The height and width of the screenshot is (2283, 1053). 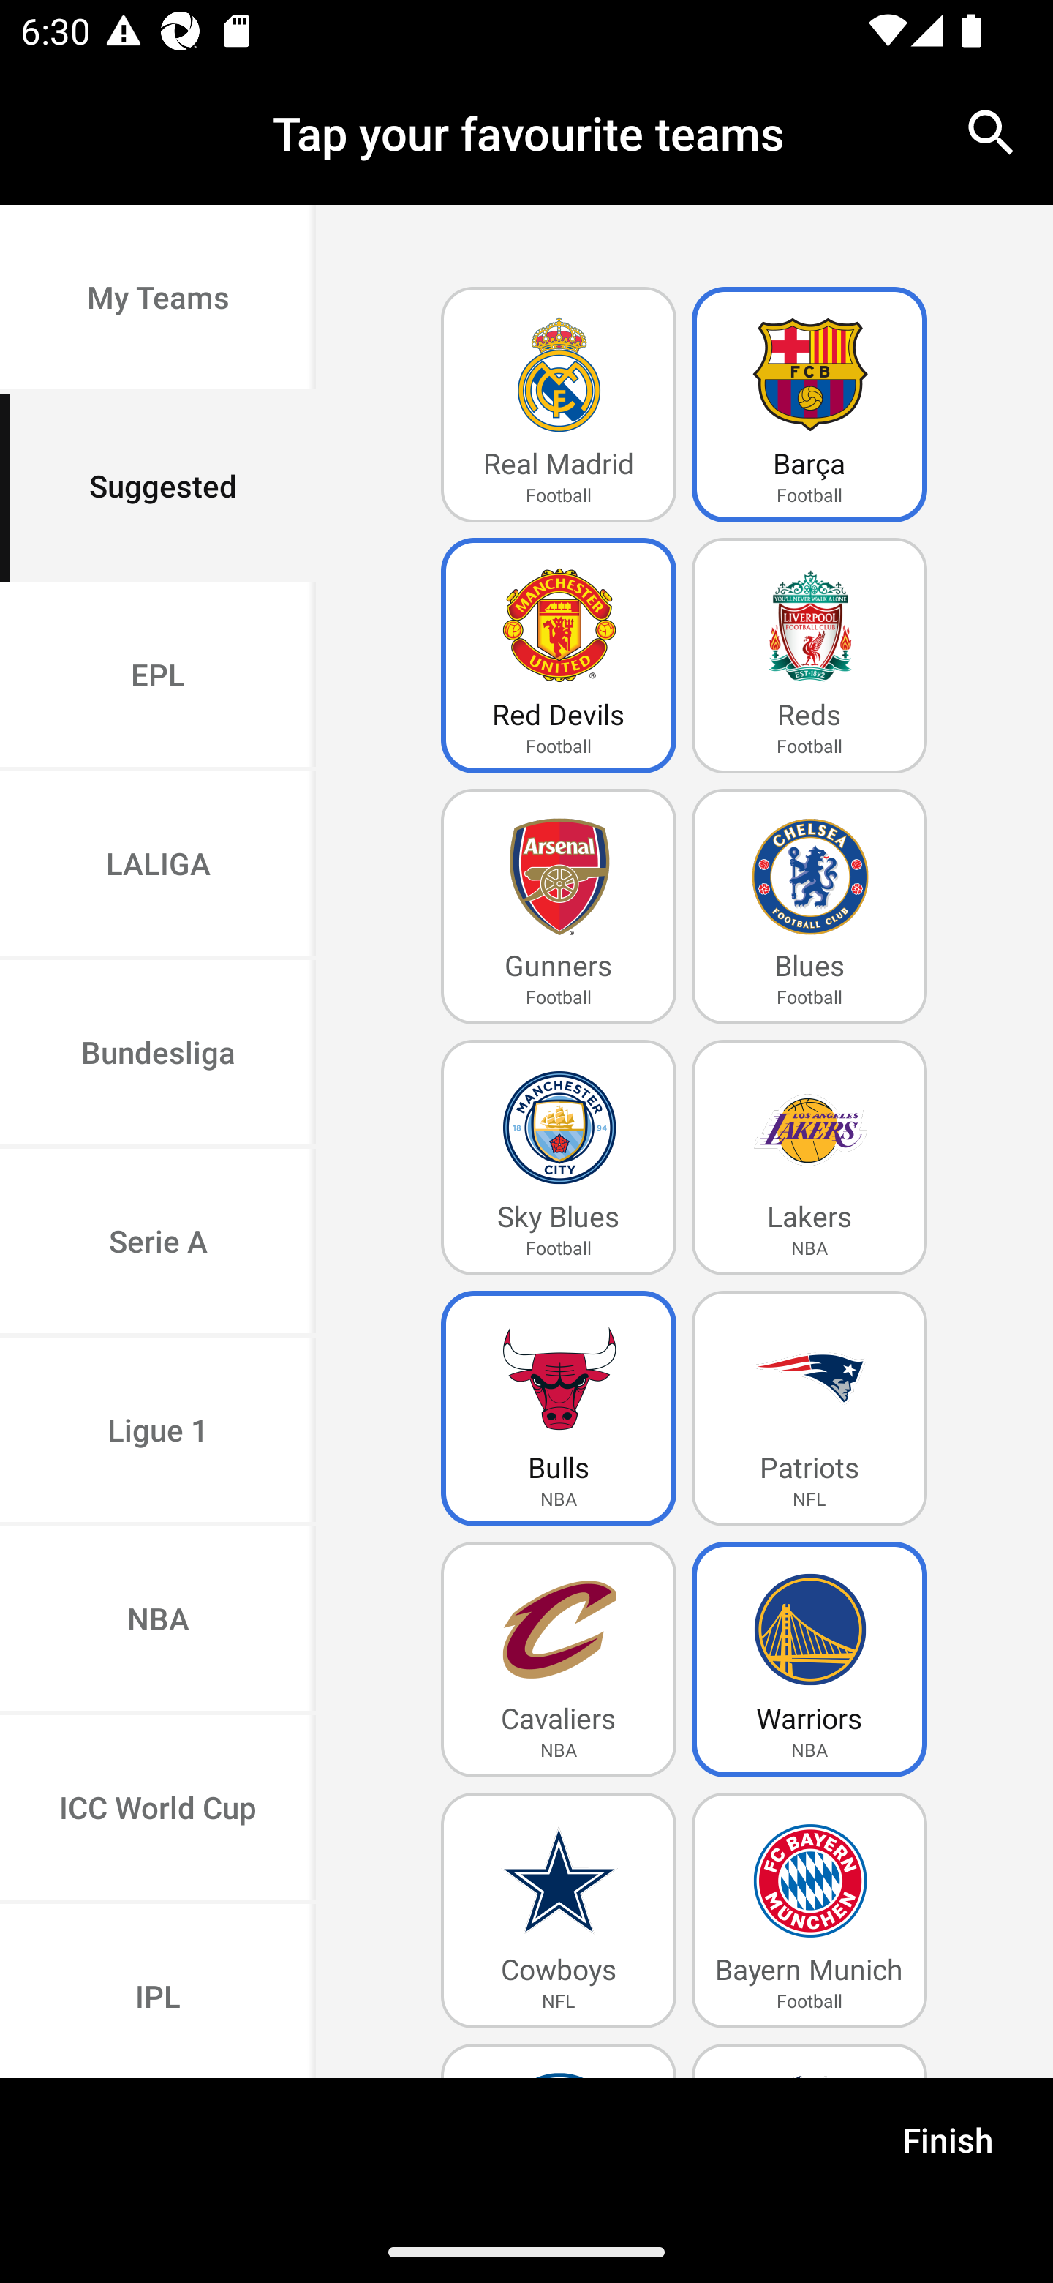 What do you see at coordinates (559, 1660) in the screenshot?
I see `Cavaliers Cavaliers NBA` at bounding box center [559, 1660].